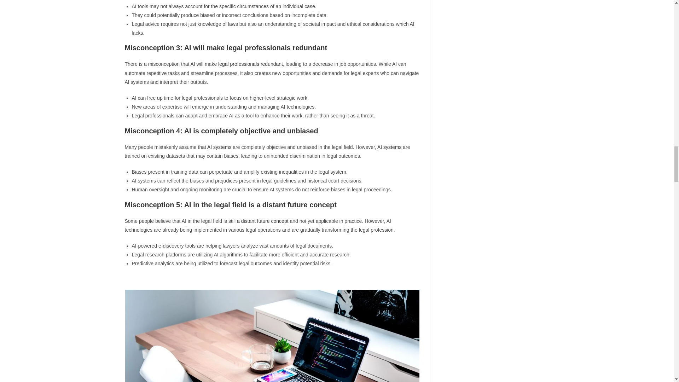  I want to click on AI systems, so click(389, 147).